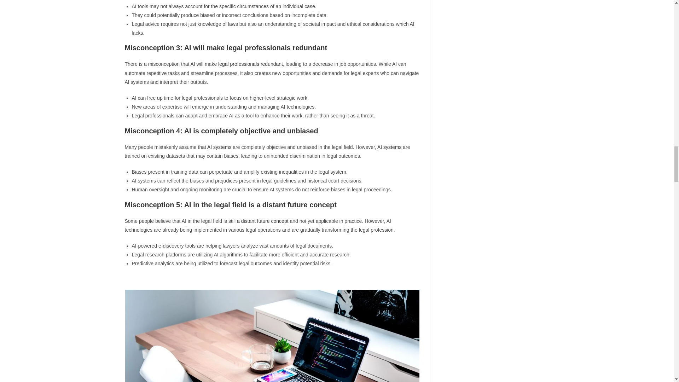  I want to click on AI systems, so click(389, 147).